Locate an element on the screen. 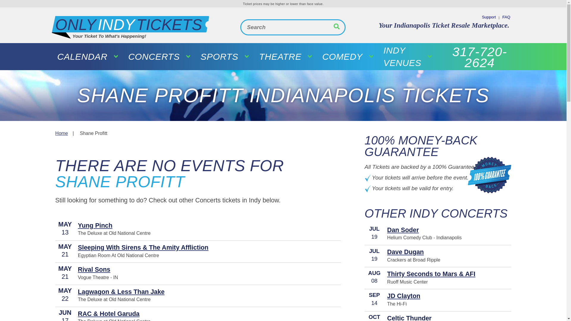 The width and height of the screenshot is (571, 321). Support is located at coordinates (489, 17).